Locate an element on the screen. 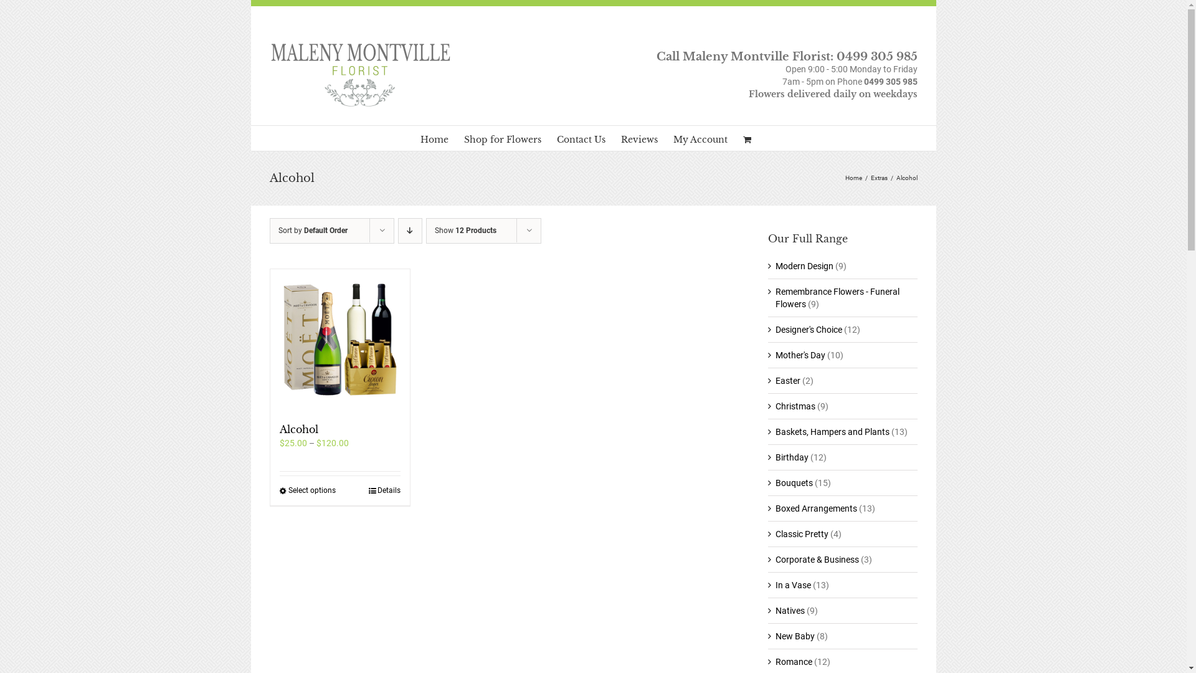  Classic Pretty is located at coordinates (802, 534).